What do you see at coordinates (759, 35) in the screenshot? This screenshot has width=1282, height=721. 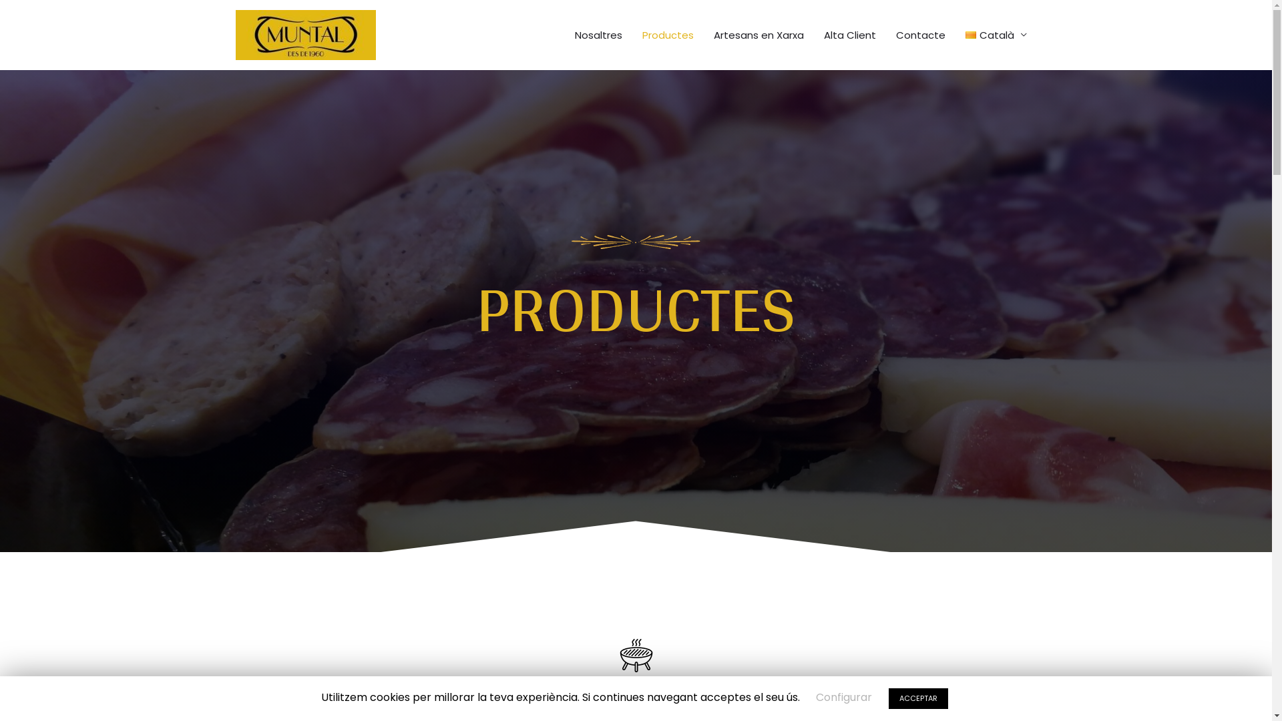 I see `Artesans en Xarxa` at bounding box center [759, 35].